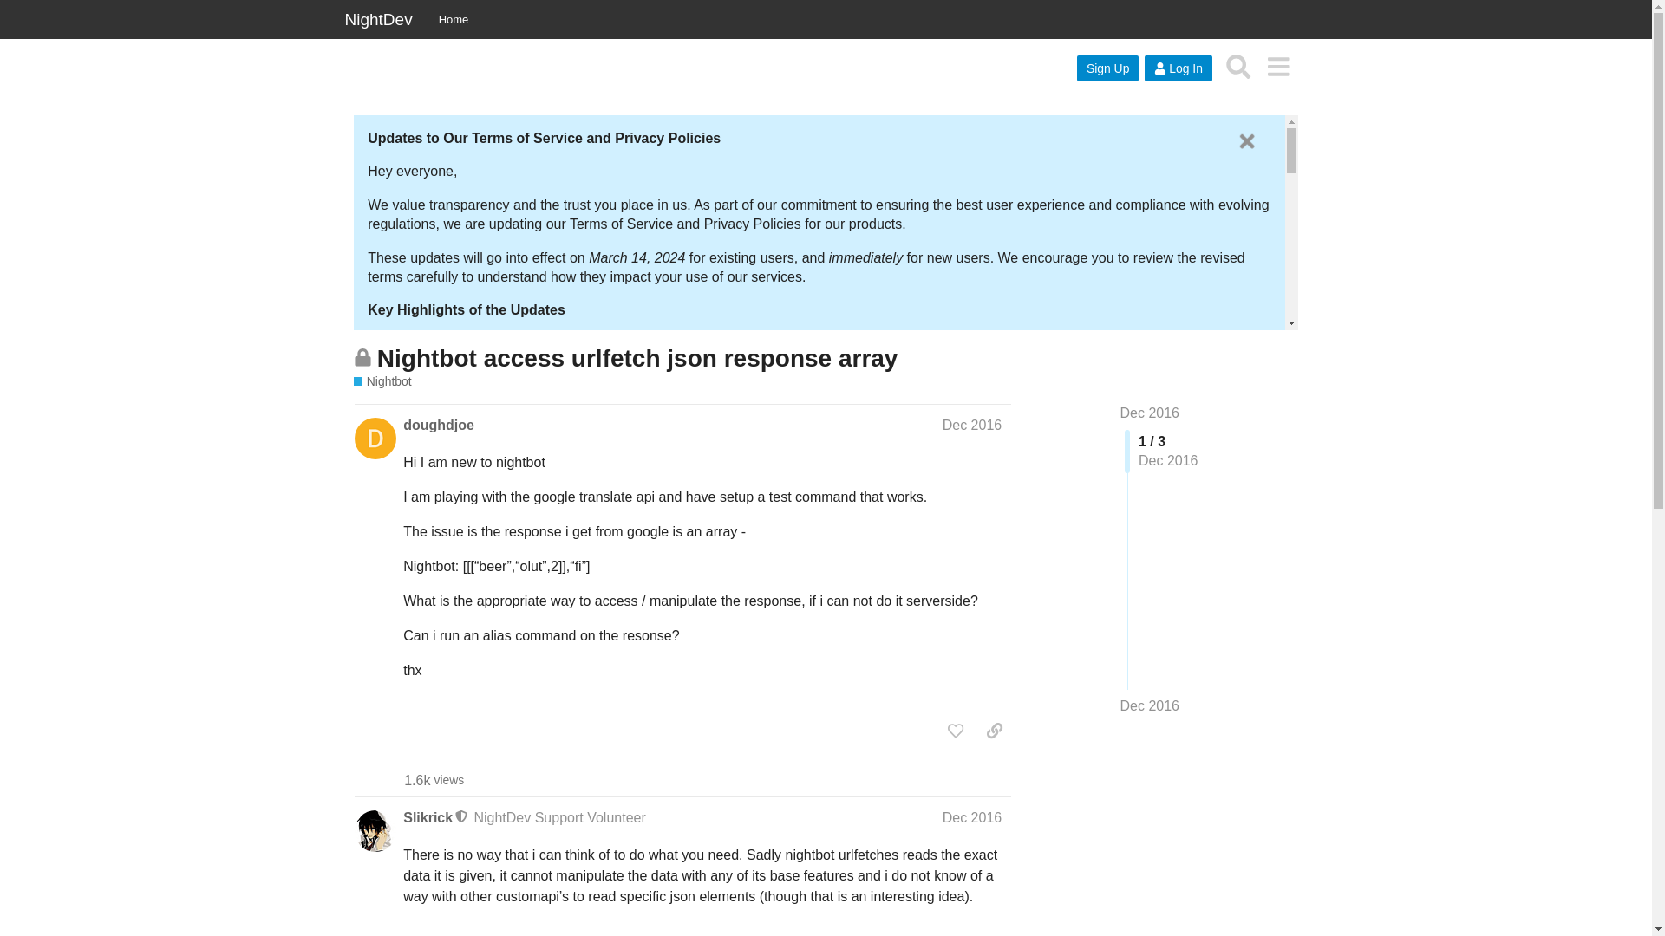 This screenshot has height=936, width=1665. I want to click on menu, so click(1277, 66).